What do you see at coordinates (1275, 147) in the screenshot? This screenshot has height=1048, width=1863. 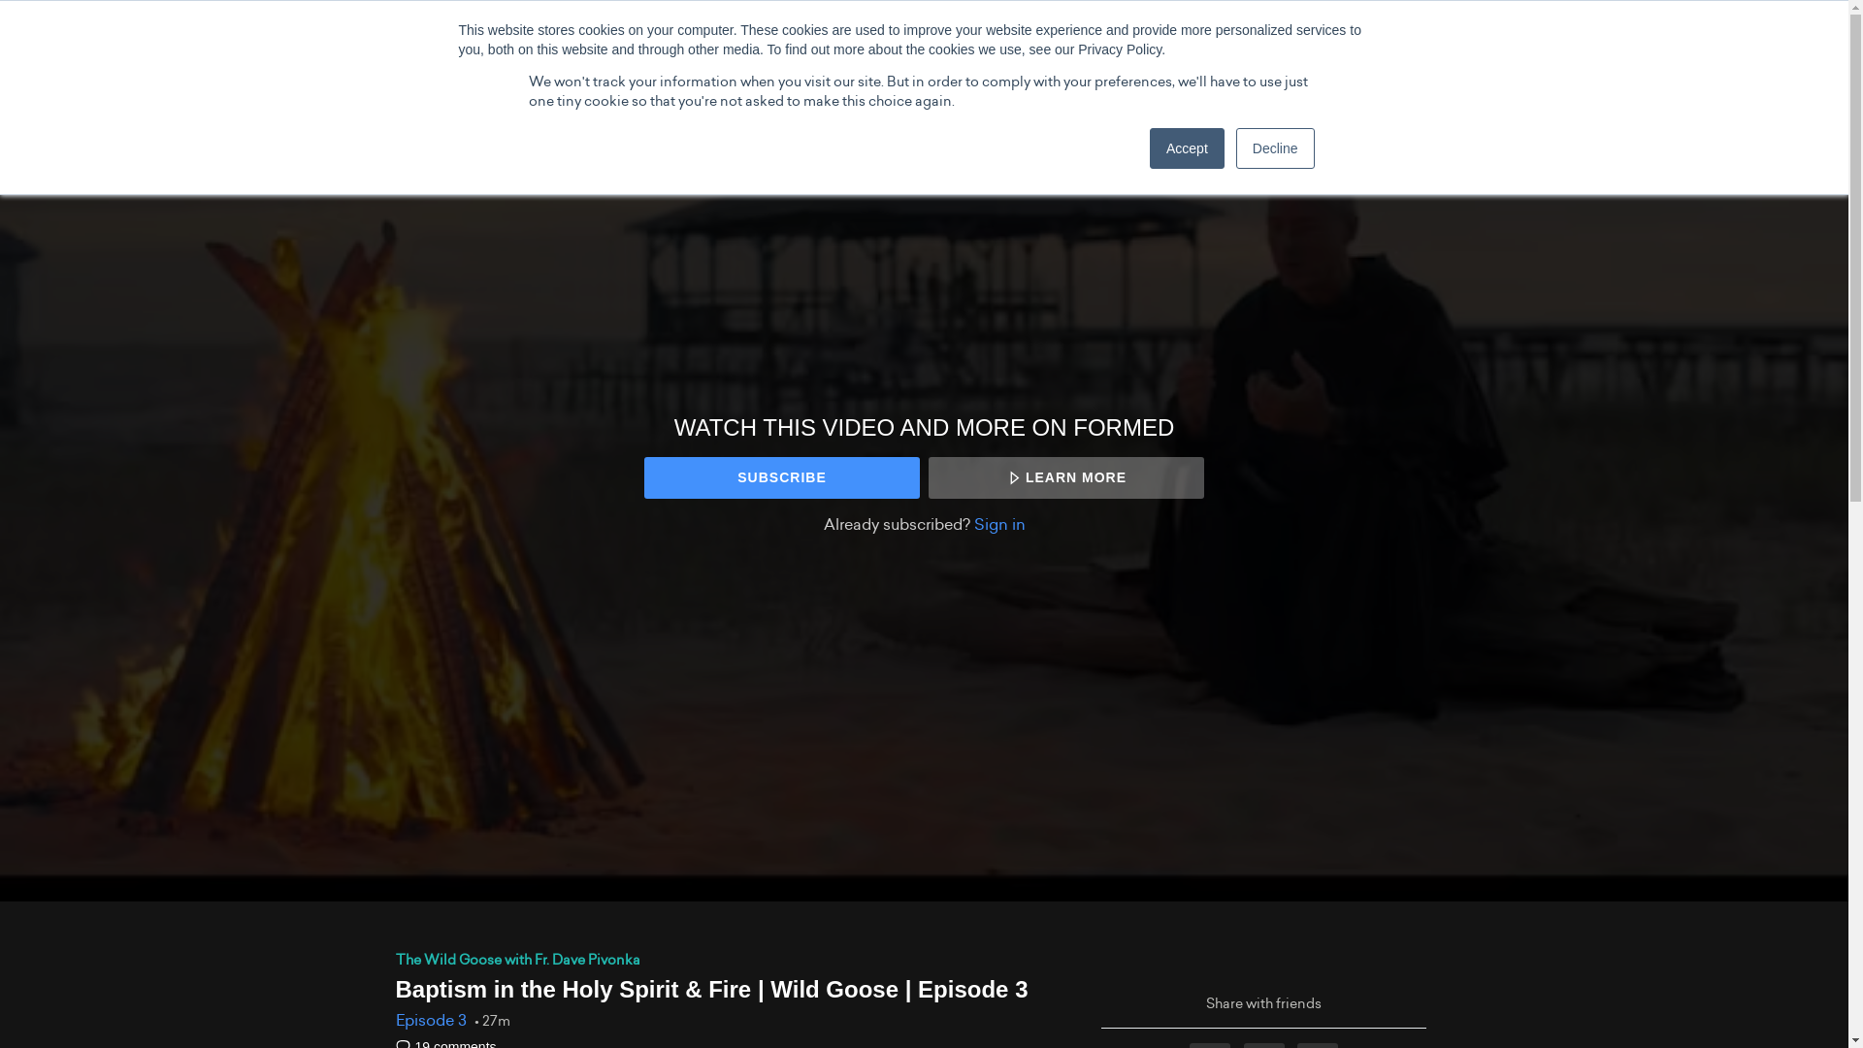 I see `Decline` at bounding box center [1275, 147].